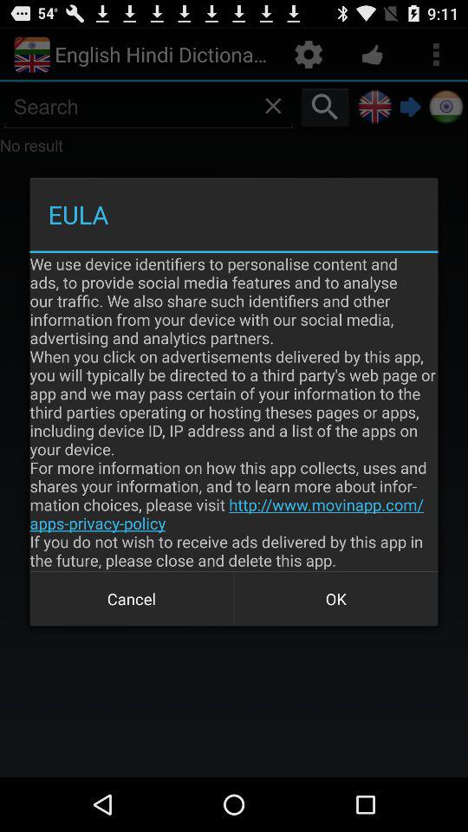 The width and height of the screenshot is (468, 832). Describe the element at coordinates (132, 598) in the screenshot. I see `press the button next to the ok` at that location.